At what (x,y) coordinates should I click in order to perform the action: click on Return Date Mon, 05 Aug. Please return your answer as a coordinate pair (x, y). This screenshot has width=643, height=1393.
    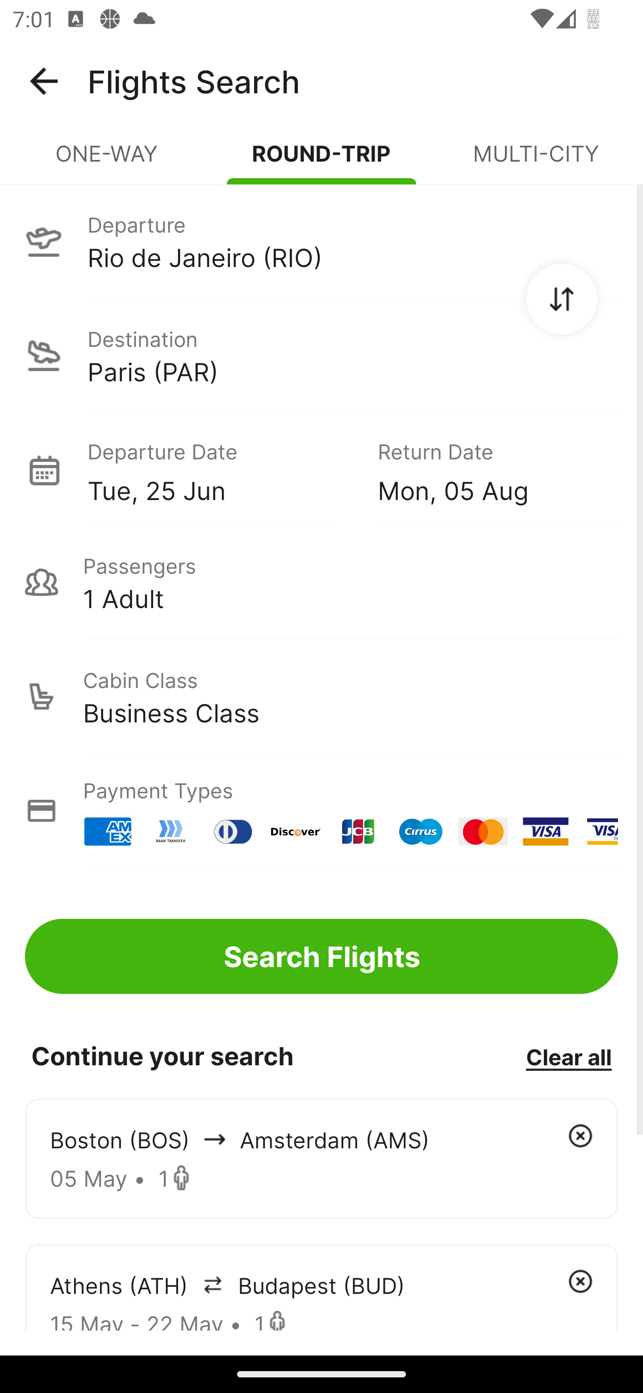
    Looking at the image, I should click on (485, 470).